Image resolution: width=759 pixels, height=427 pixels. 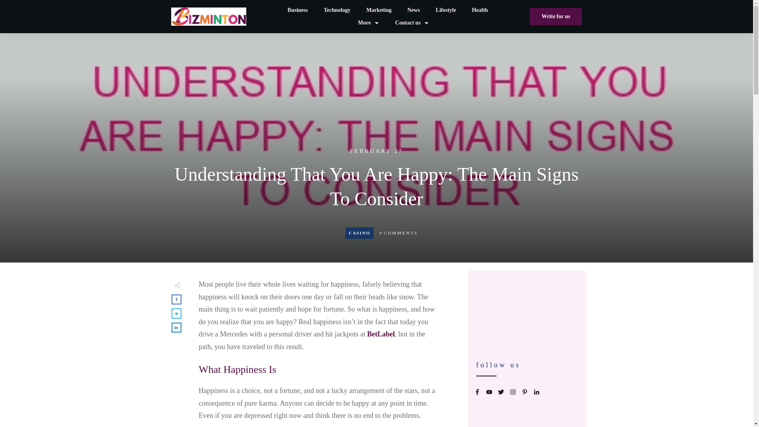 What do you see at coordinates (359, 233) in the screenshot?
I see `Casino` at bounding box center [359, 233].